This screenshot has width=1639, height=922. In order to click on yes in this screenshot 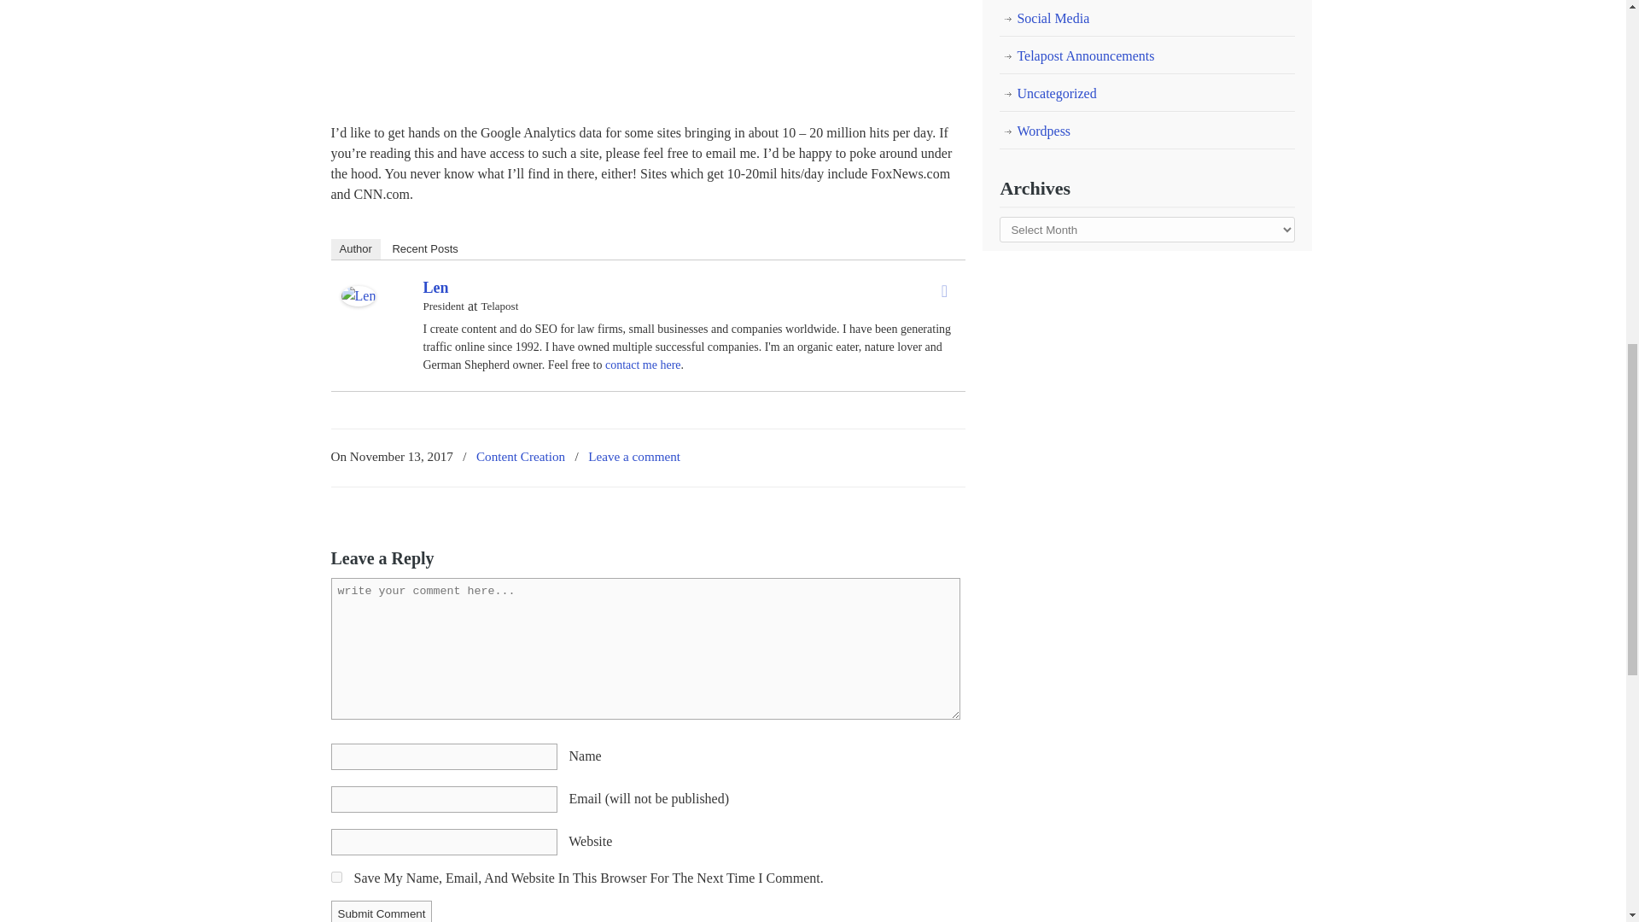, I will do `click(336, 876)`.